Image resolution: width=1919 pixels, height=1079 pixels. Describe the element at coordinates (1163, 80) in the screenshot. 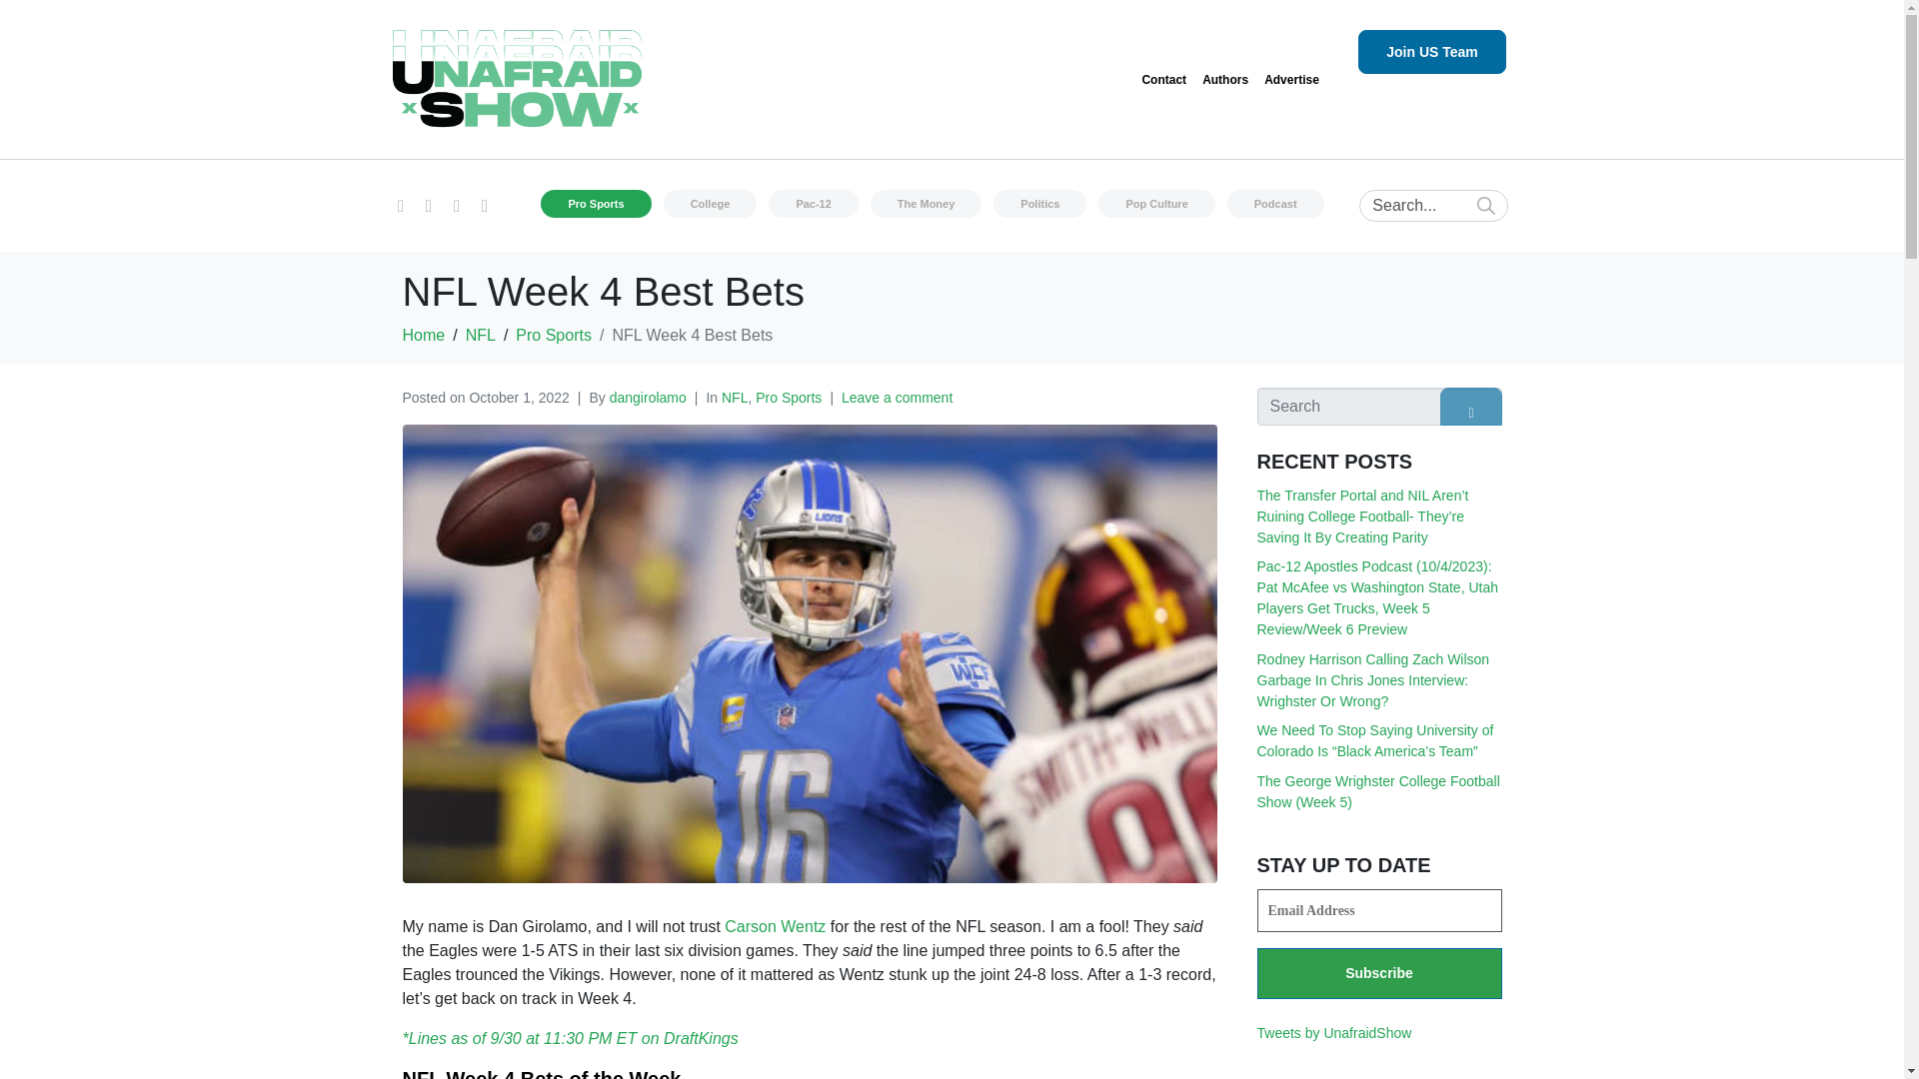

I see `Contact` at that location.